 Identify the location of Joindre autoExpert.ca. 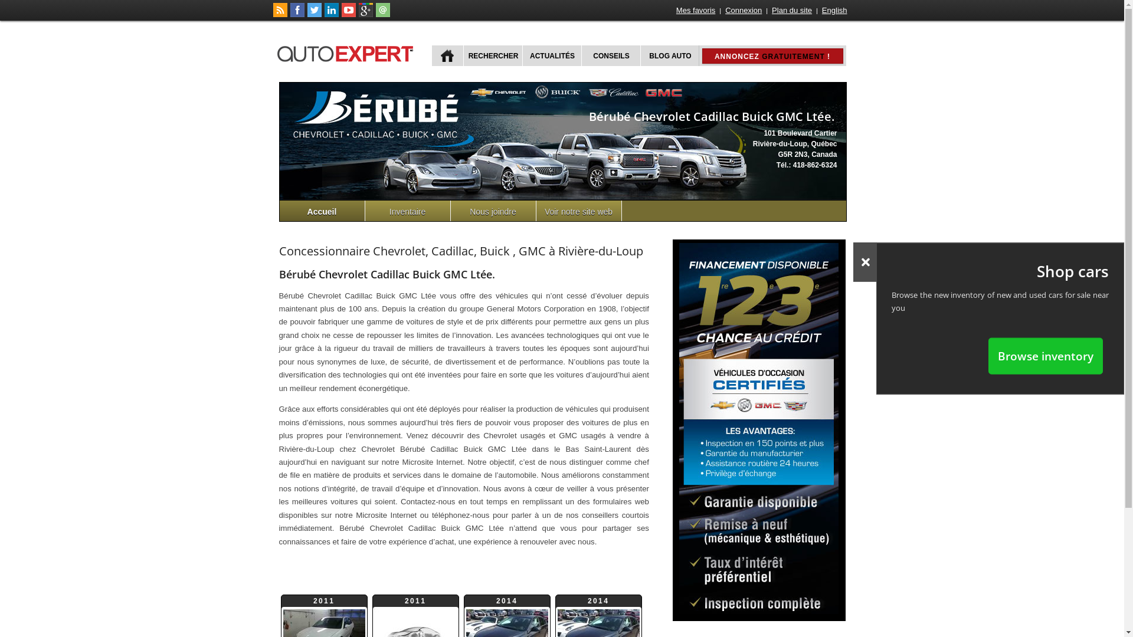
(382, 15).